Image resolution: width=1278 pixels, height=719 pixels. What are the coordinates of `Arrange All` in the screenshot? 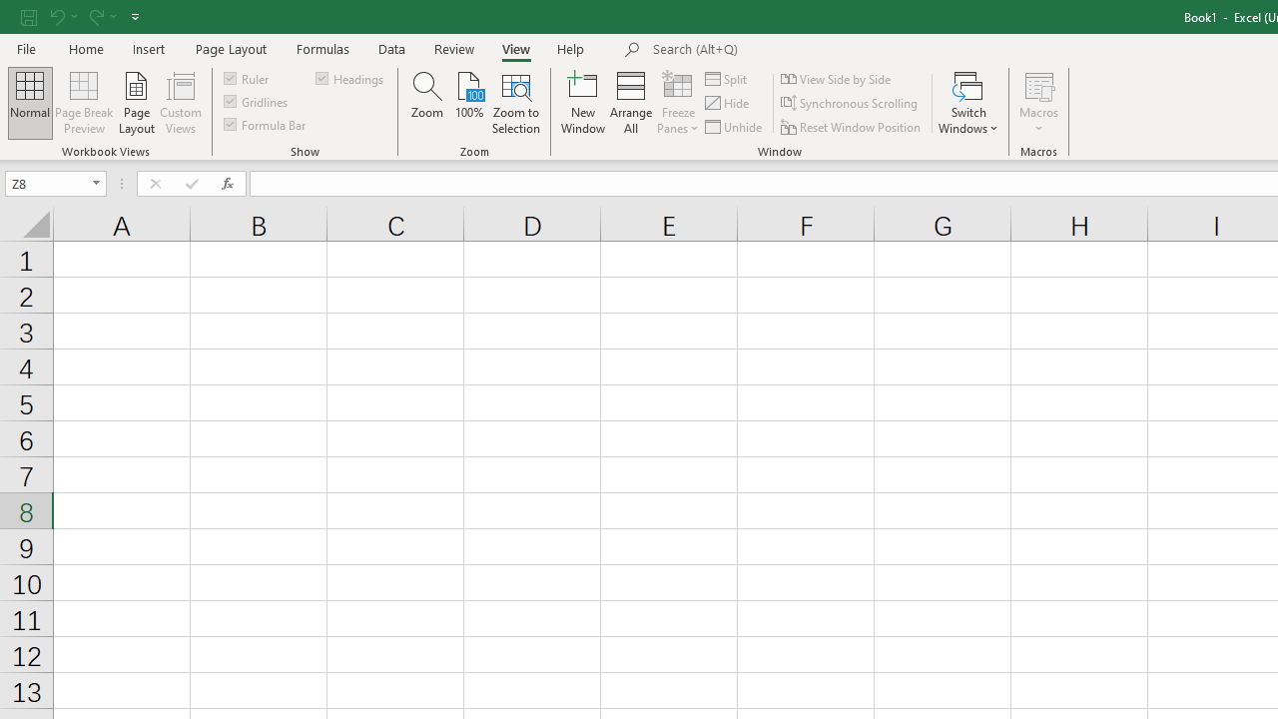 It's located at (631, 102).